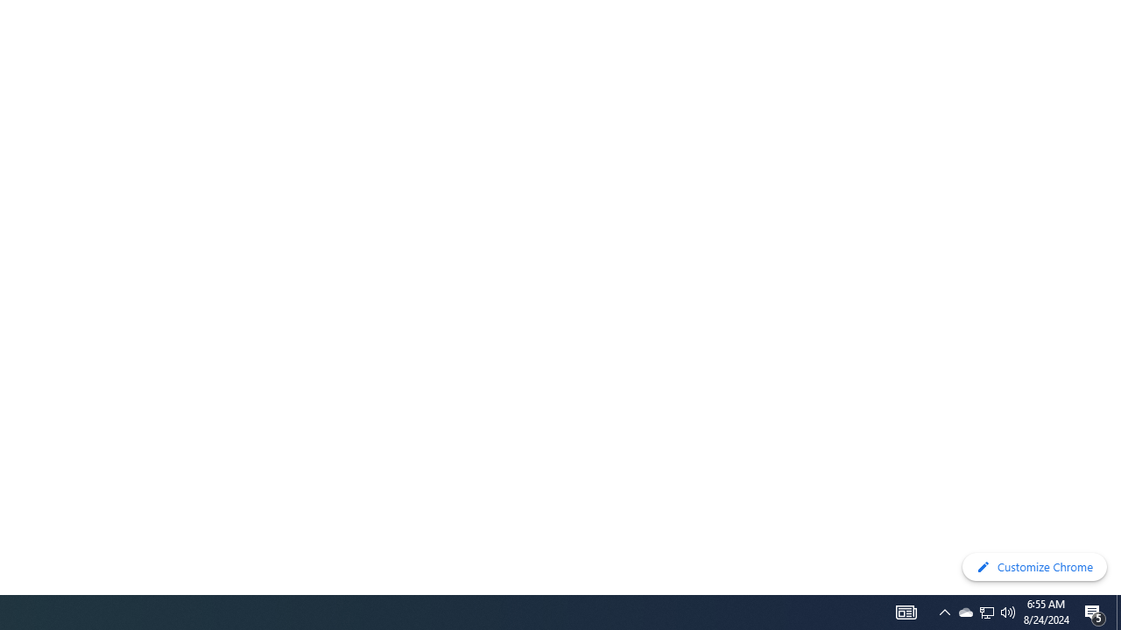 Image resolution: width=1121 pixels, height=630 pixels. I want to click on Customize Chrome, so click(1034, 567).